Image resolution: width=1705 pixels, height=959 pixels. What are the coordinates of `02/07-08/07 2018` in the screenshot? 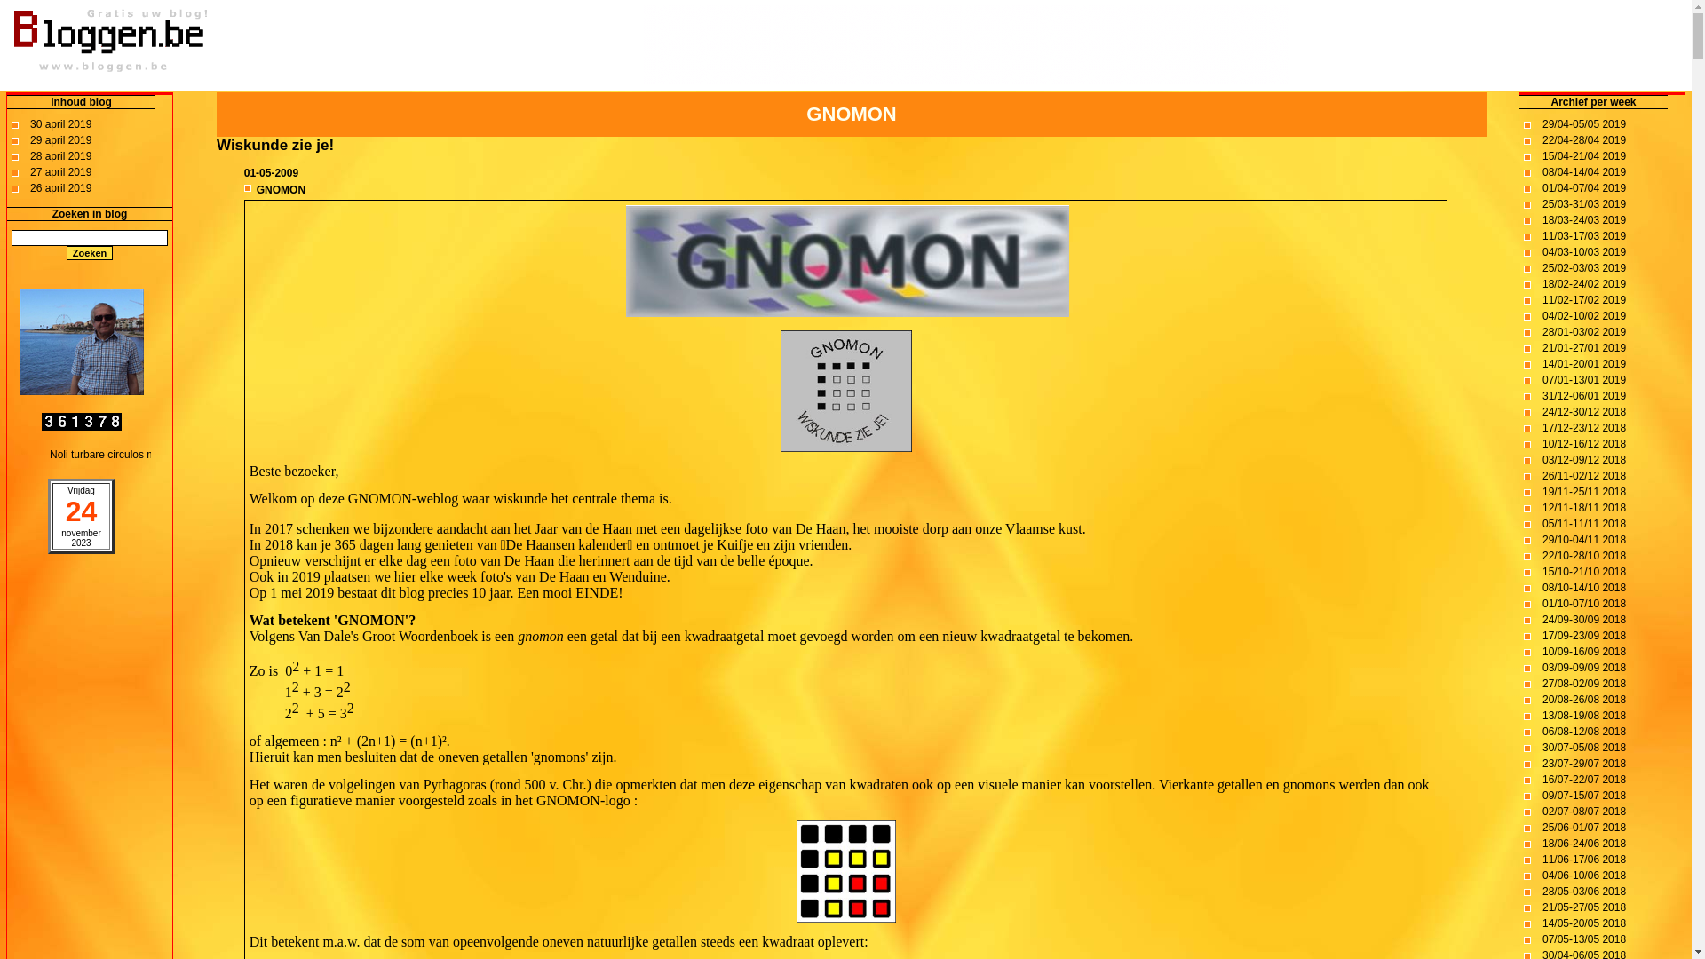 It's located at (1584, 812).